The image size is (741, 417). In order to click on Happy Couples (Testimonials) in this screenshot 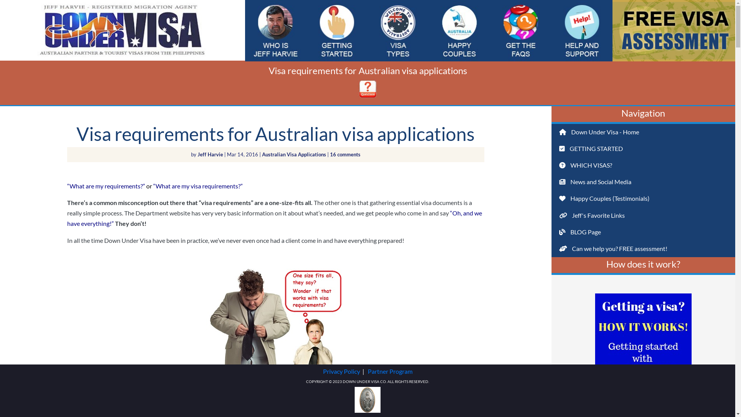, I will do `click(459, 198)`.